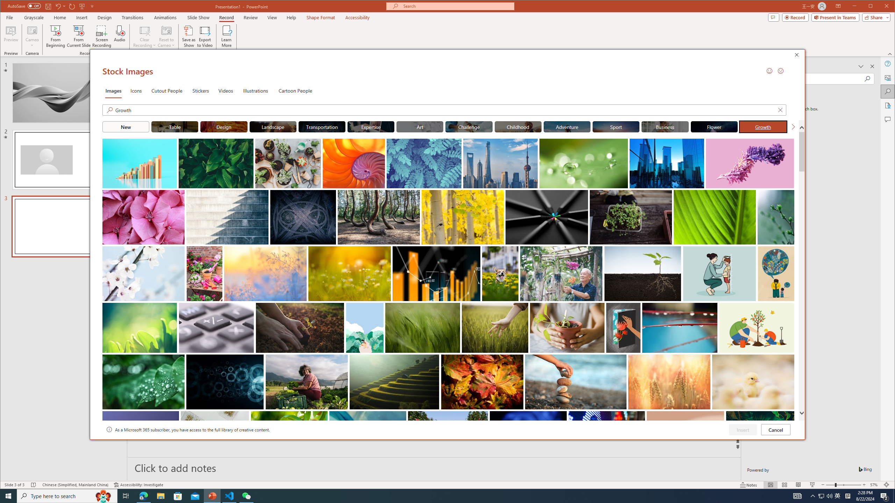 This screenshot has width=895, height=503. Describe the element at coordinates (888, 105) in the screenshot. I see `Accessibility` at that location.